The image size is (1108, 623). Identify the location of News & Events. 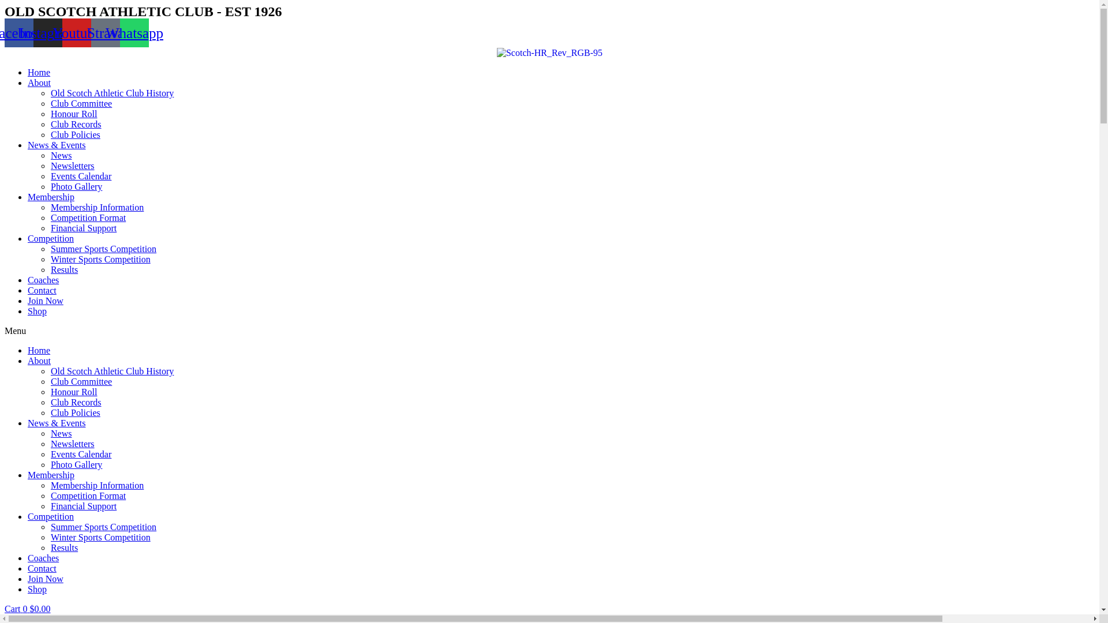
(57, 423).